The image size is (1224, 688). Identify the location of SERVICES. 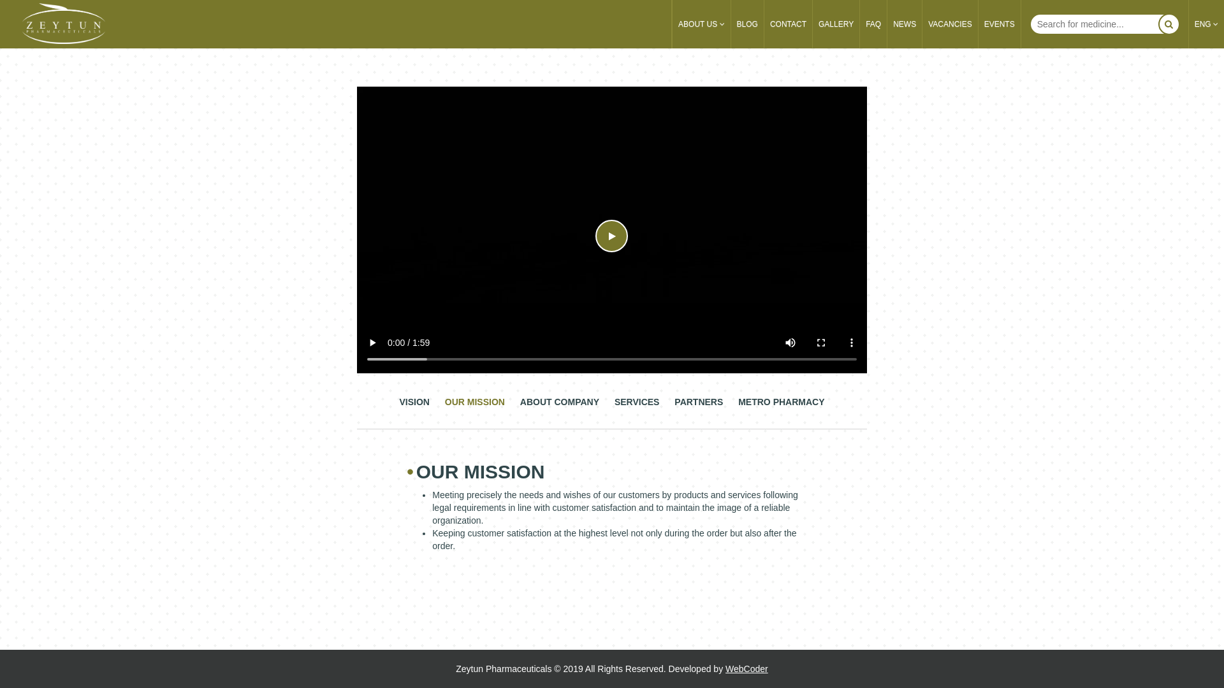
(637, 409).